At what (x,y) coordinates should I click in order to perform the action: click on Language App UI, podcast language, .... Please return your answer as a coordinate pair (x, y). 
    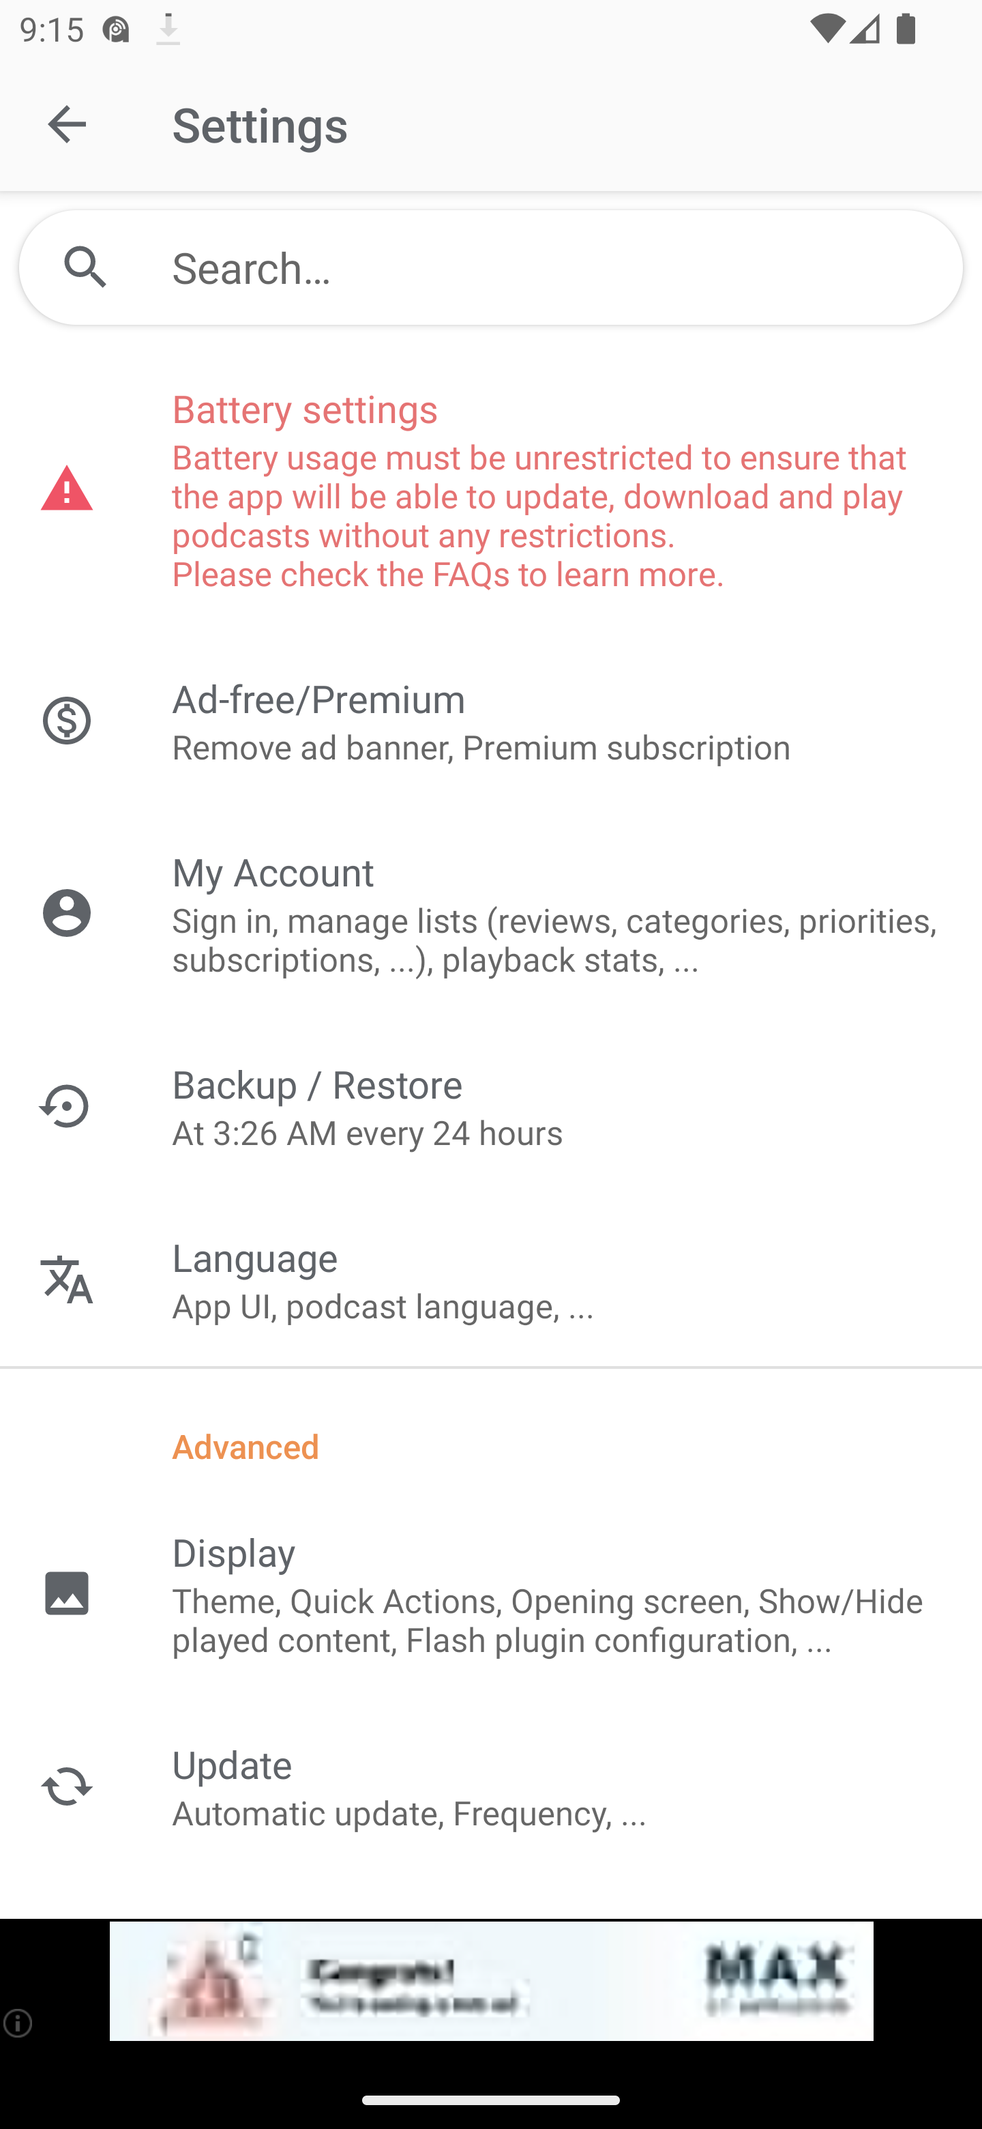
    Looking at the image, I should click on (491, 1279).